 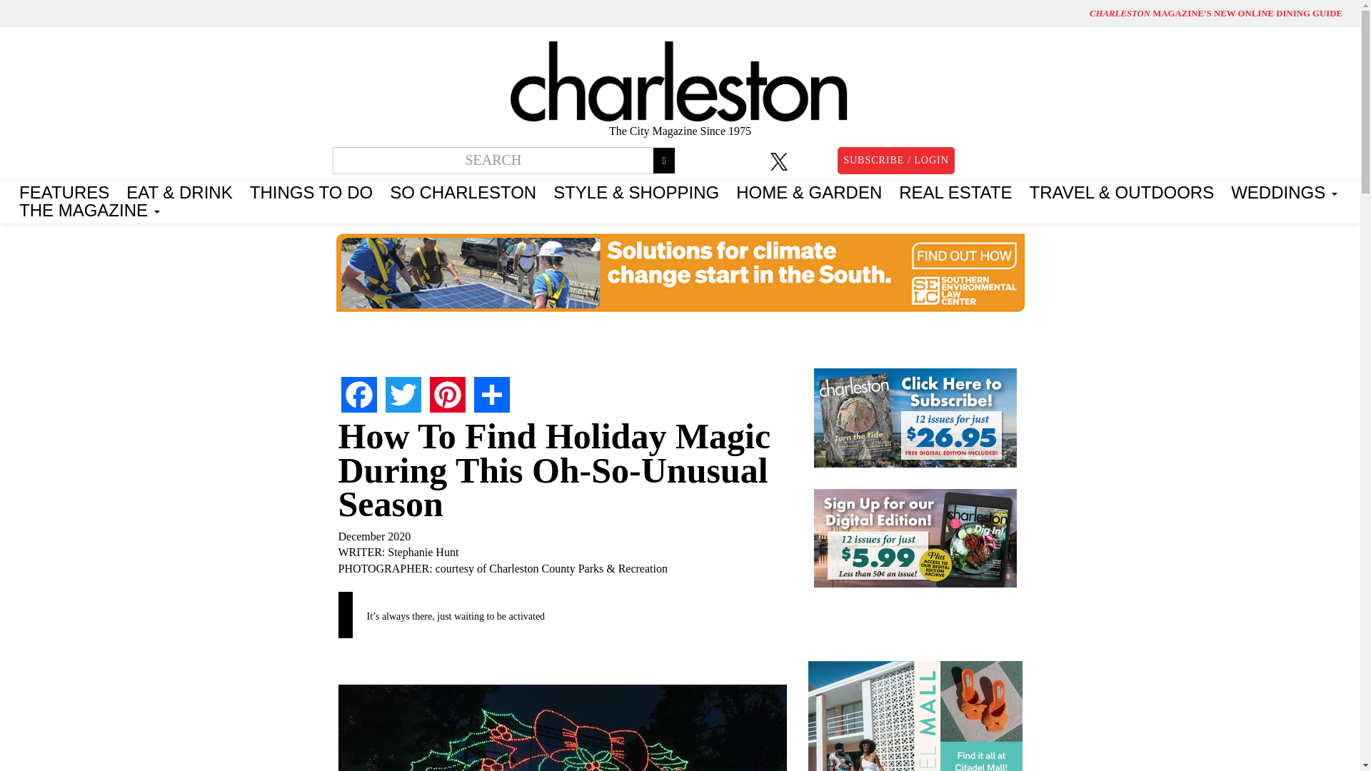 What do you see at coordinates (1284, 190) in the screenshot?
I see `WEDDINGS` at bounding box center [1284, 190].